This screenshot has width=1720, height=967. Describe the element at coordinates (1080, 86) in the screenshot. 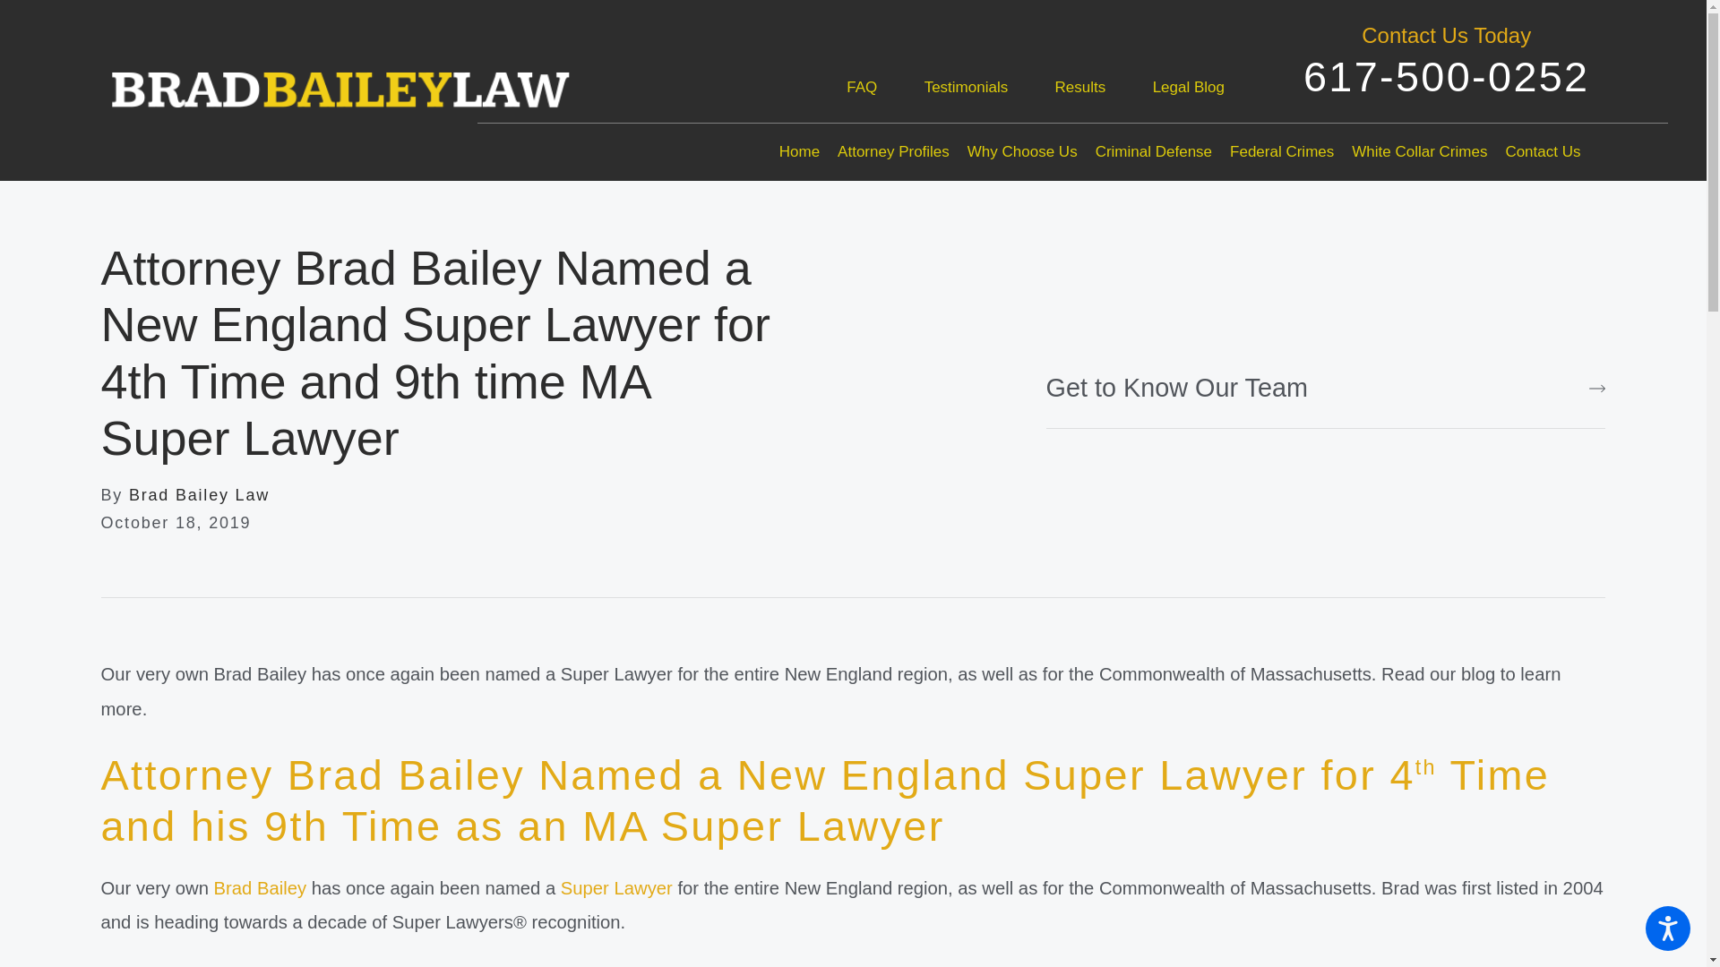

I see `Results` at that location.